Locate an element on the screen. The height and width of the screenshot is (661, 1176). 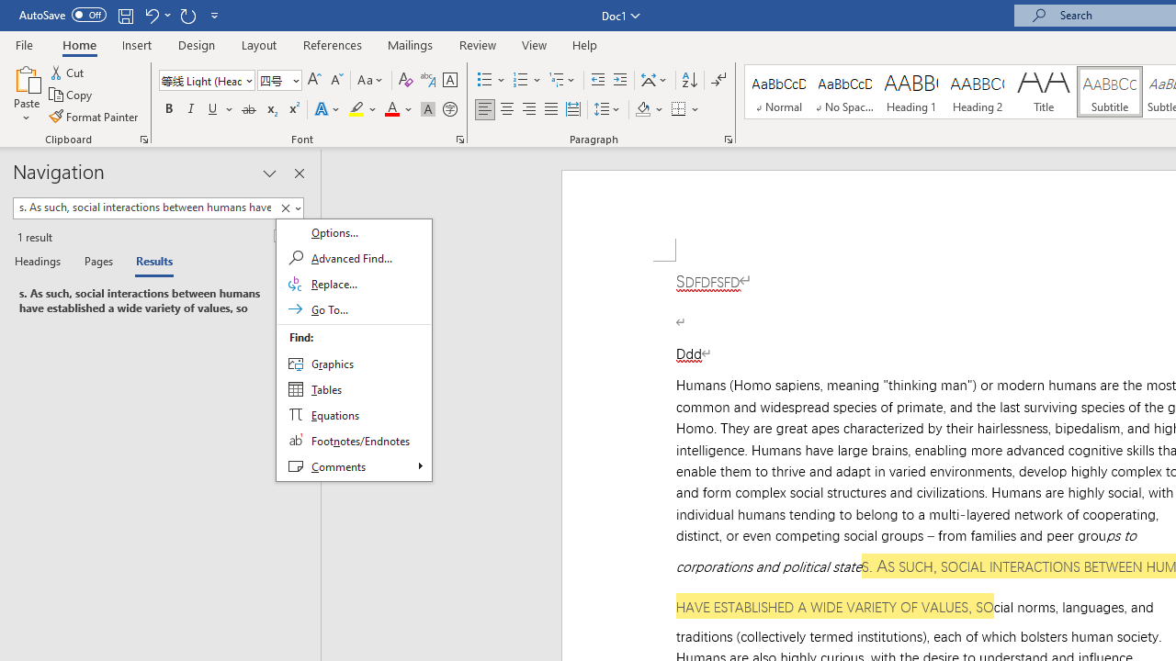
Distributed is located at coordinates (573, 110).